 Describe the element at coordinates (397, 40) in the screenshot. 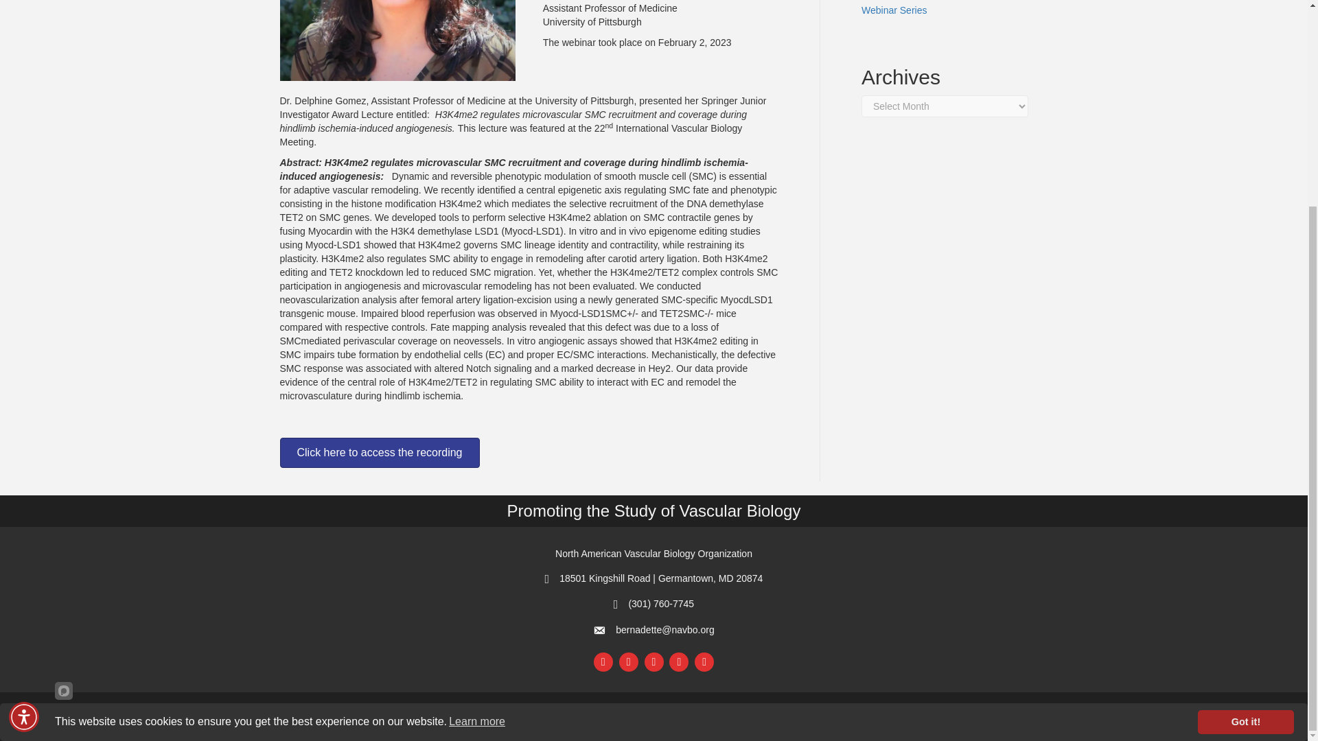

I see `Gomez` at that location.